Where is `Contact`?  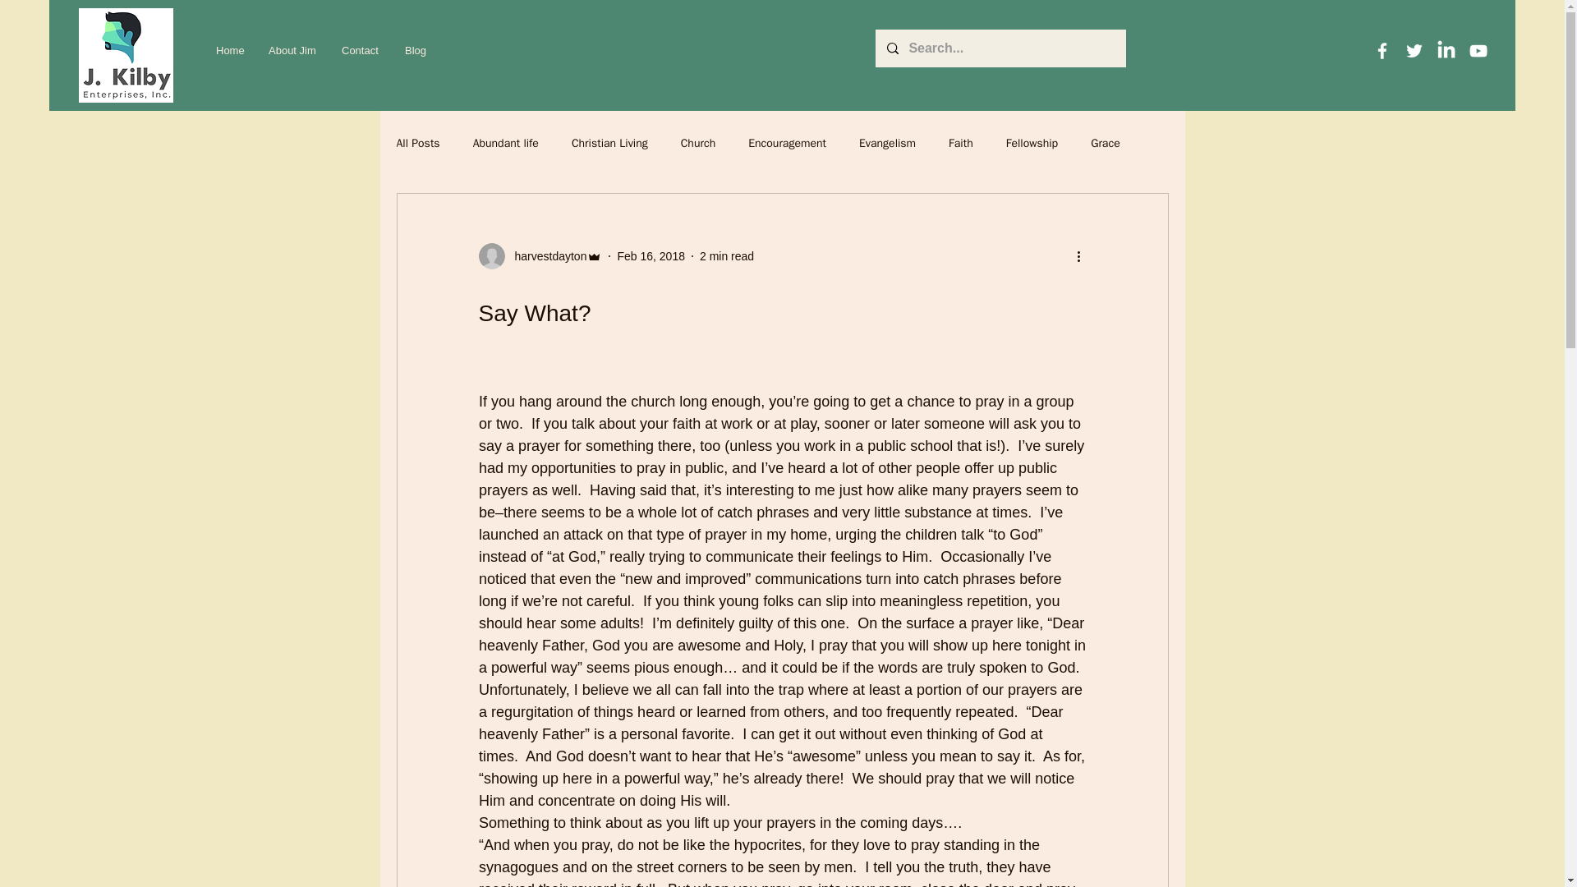 Contact is located at coordinates (361, 51).